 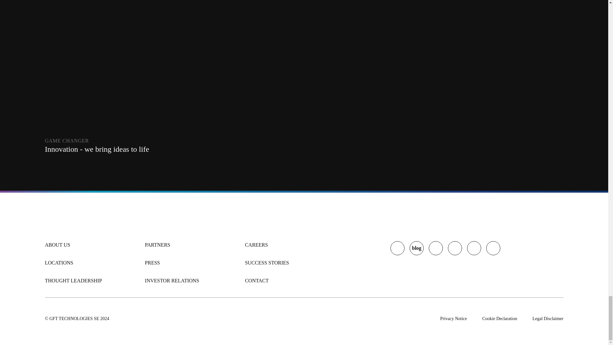 What do you see at coordinates (59, 263) in the screenshot?
I see `LOCATIONS` at bounding box center [59, 263].